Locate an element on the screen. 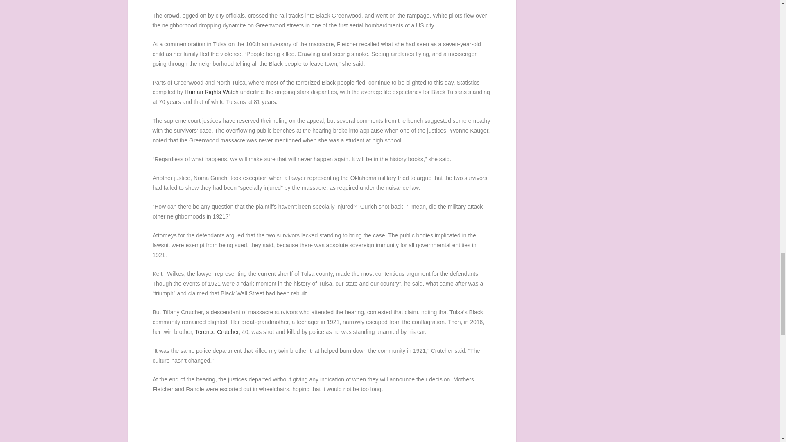 The height and width of the screenshot is (442, 786). Terence Crutcher is located at coordinates (217, 331).